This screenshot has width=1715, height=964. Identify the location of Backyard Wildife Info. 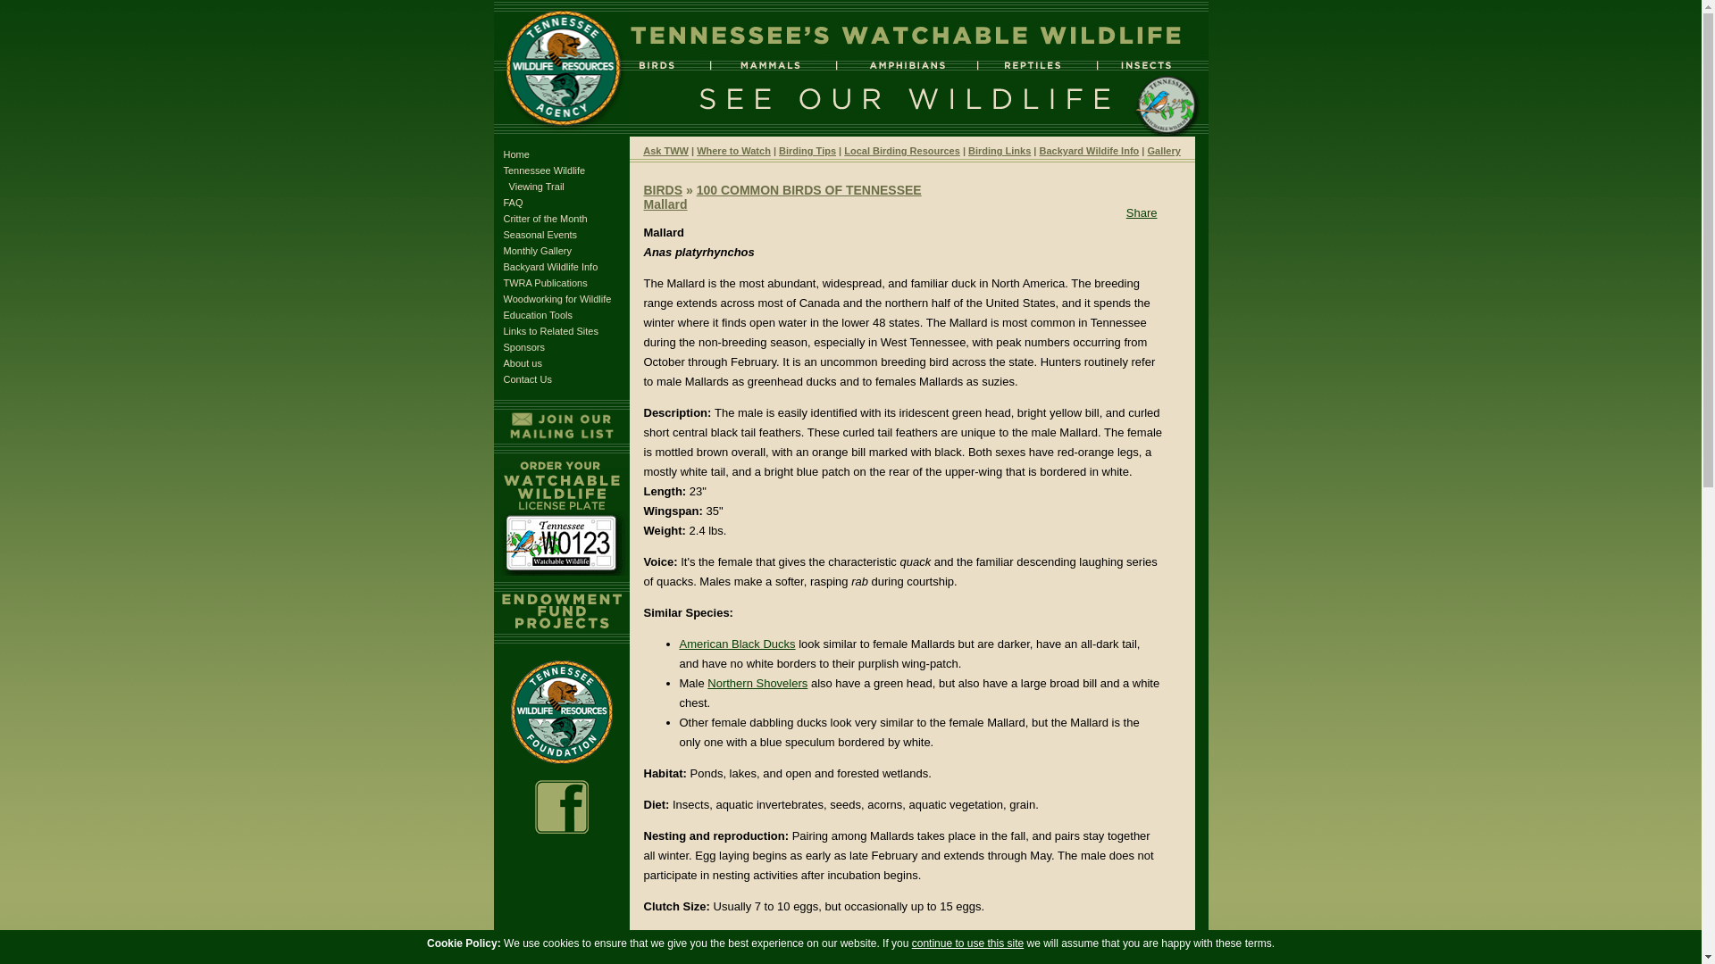
(1090, 150).